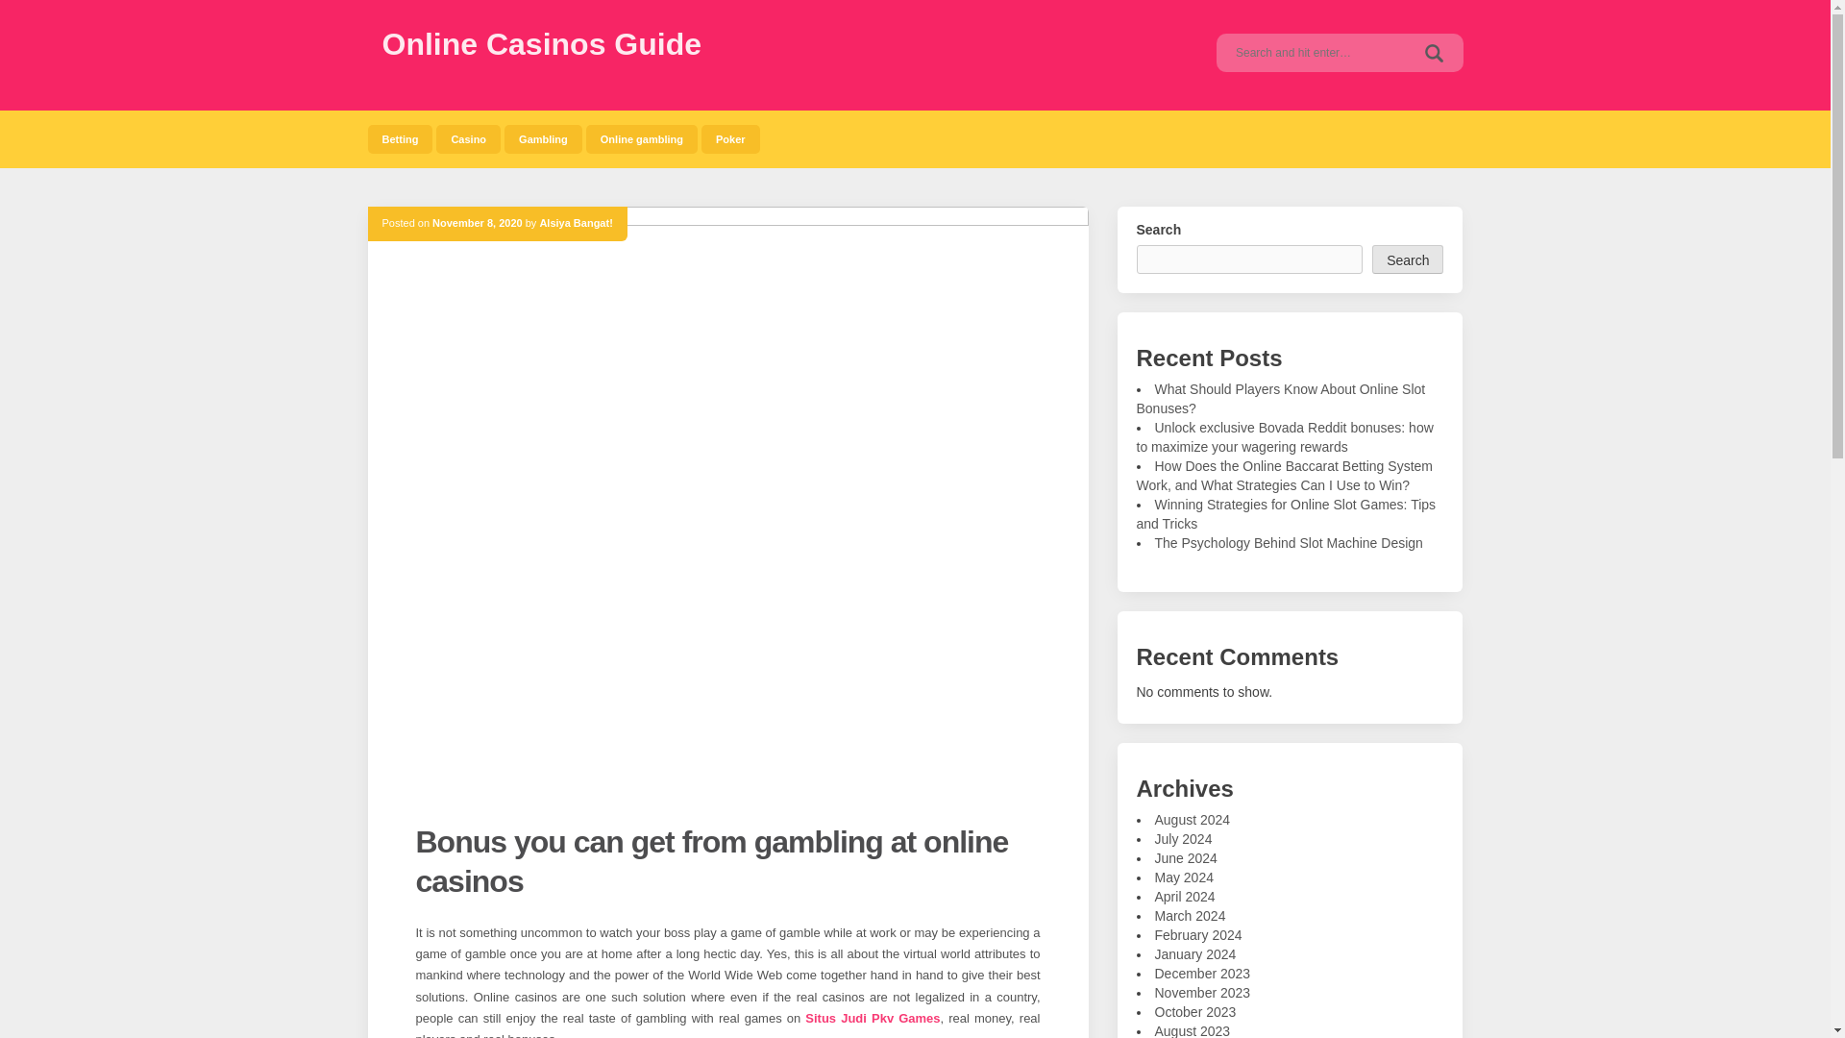 The height and width of the screenshot is (1038, 1845). What do you see at coordinates (1184, 877) in the screenshot?
I see `May 2024` at bounding box center [1184, 877].